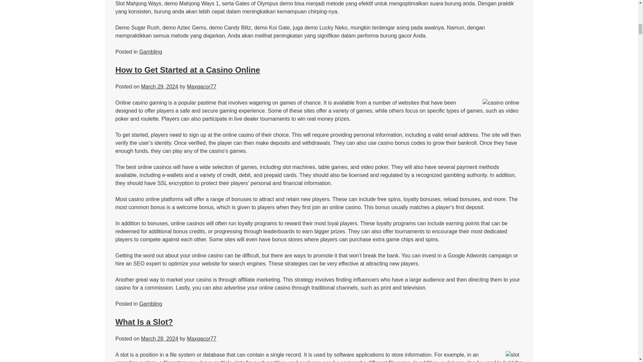 This screenshot has width=643, height=362. I want to click on March 29, 2024, so click(159, 86).